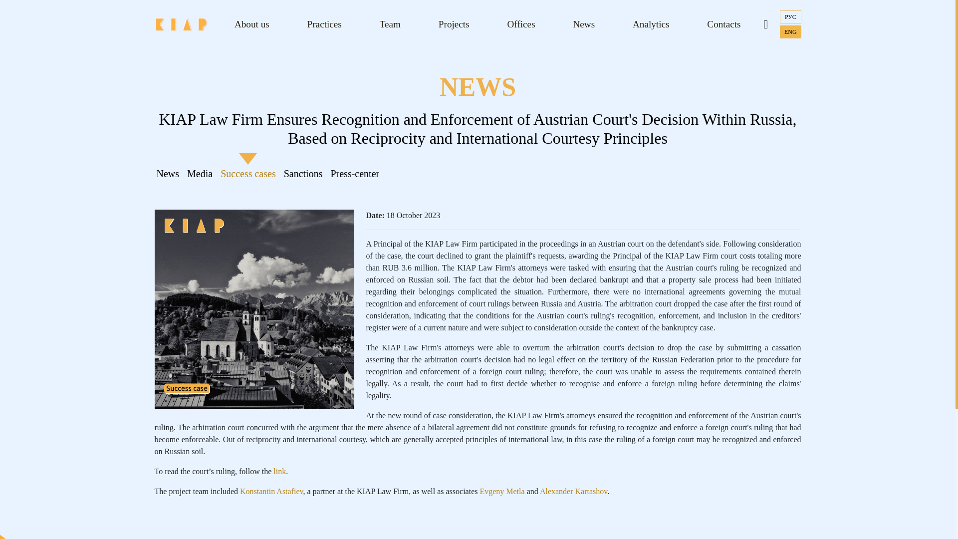  Describe the element at coordinates (181, 24) in the screenshot. I see `KIAP Law Firm` at that location.